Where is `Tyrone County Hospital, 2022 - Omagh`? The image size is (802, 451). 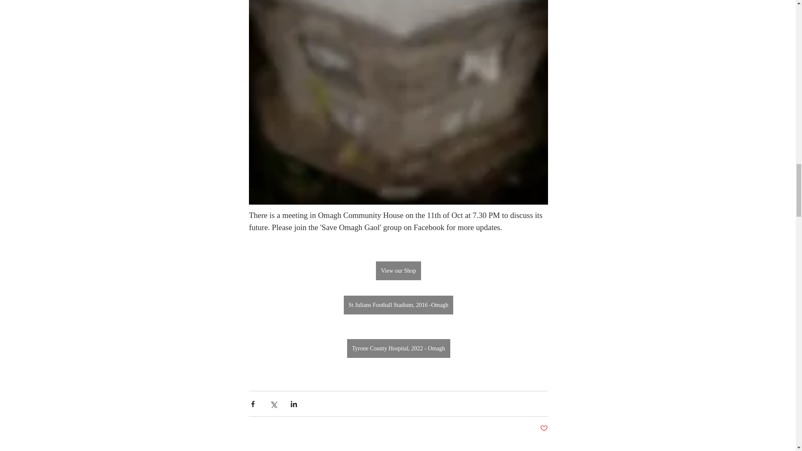 Tyrone County Hospital, 2022 - Omagh is located at coordinates (398, 348).